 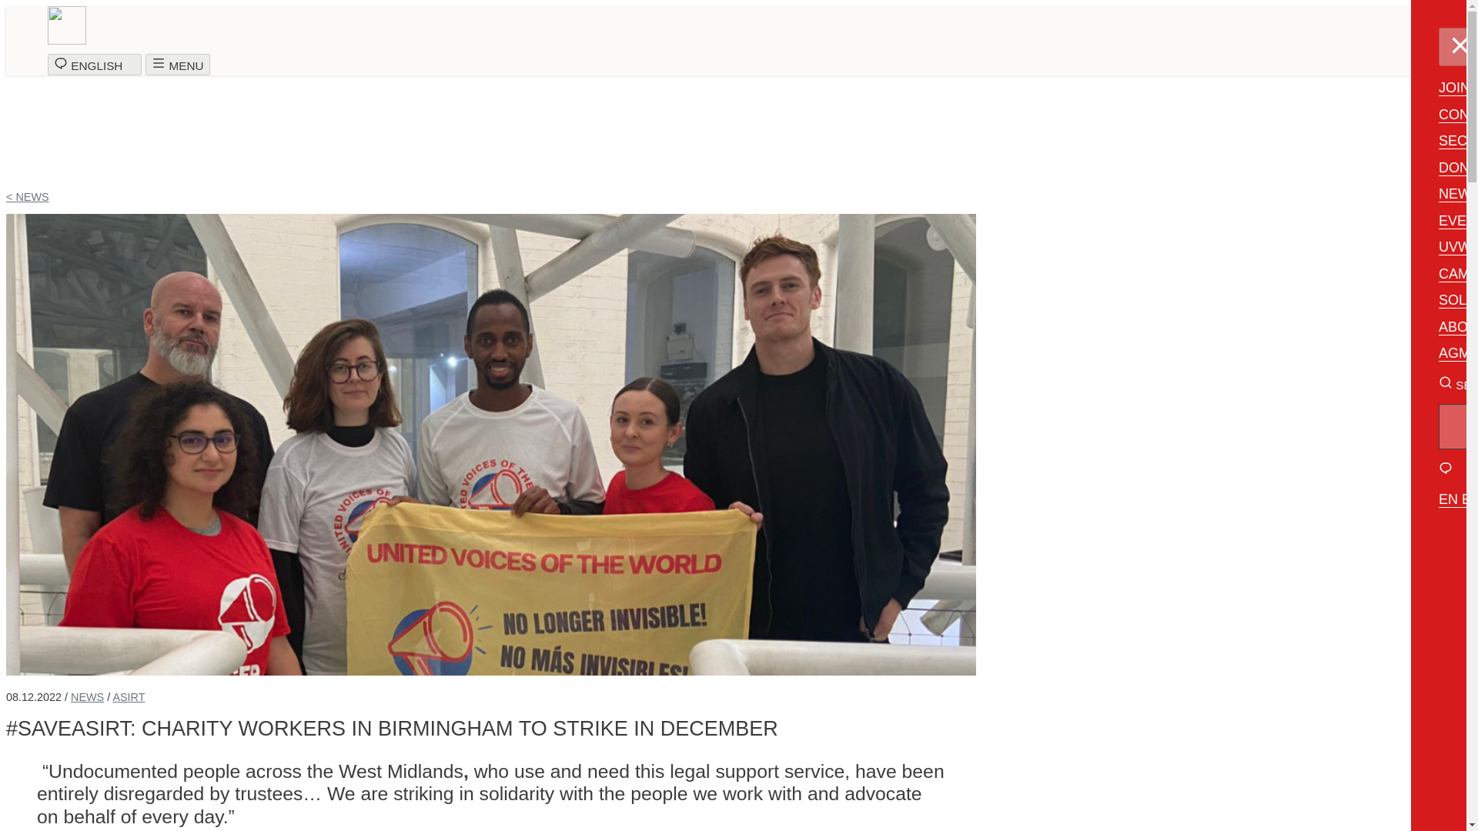 I want to click on NEWS, so click(x=87, y=696).